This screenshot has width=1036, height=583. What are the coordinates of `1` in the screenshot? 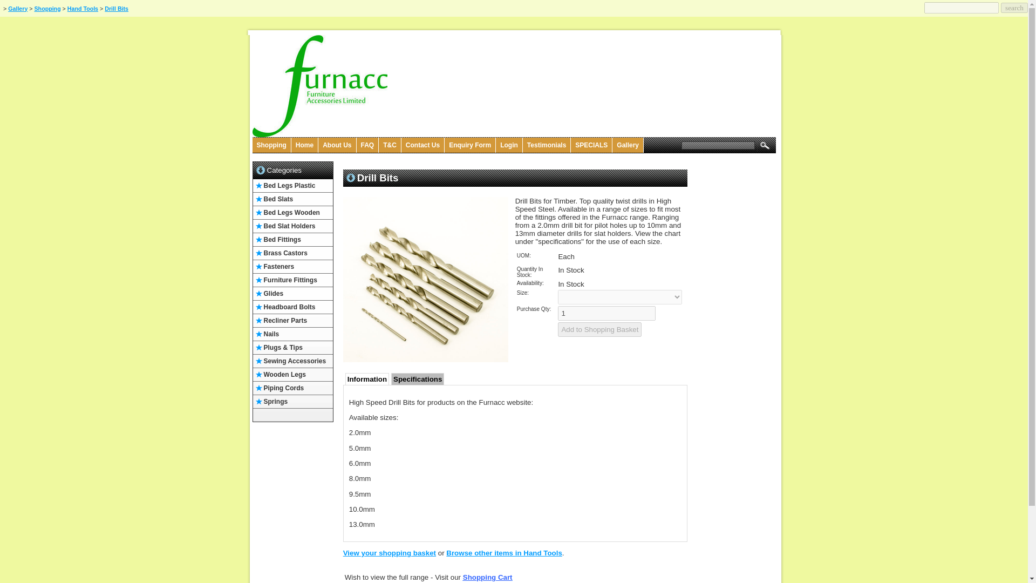 It's located at (606, 313).